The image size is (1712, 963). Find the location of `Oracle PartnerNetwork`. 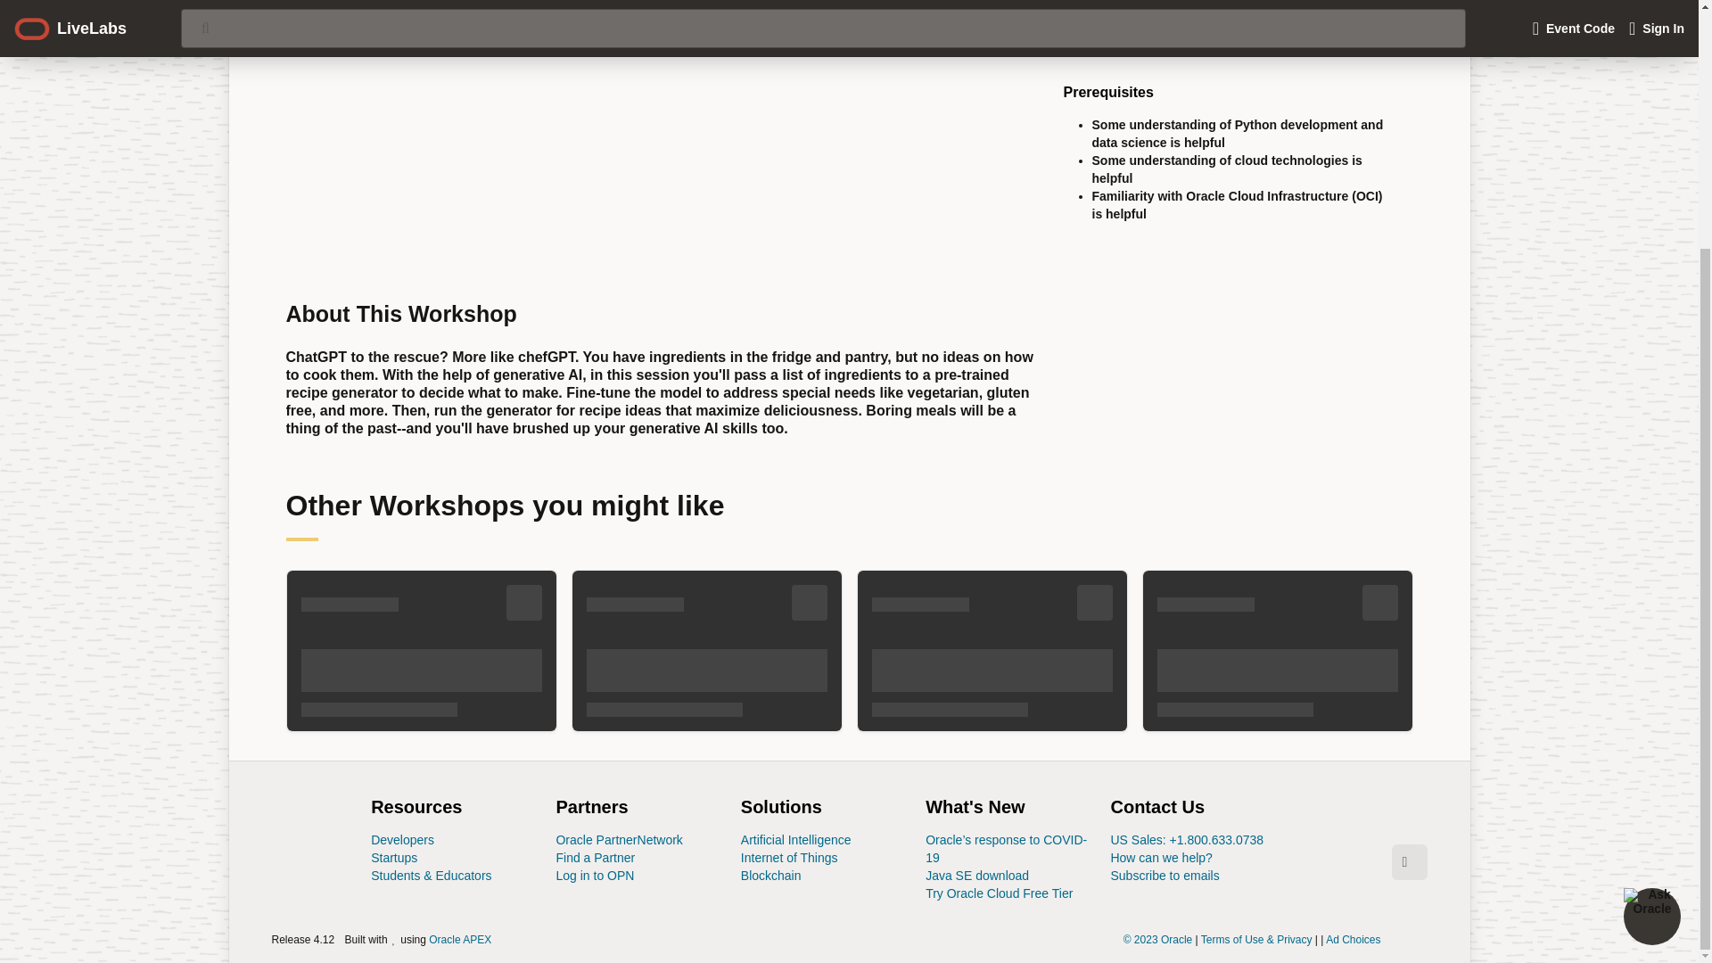

Oracle PartnerNetwork is located at coordinates (618, 840).